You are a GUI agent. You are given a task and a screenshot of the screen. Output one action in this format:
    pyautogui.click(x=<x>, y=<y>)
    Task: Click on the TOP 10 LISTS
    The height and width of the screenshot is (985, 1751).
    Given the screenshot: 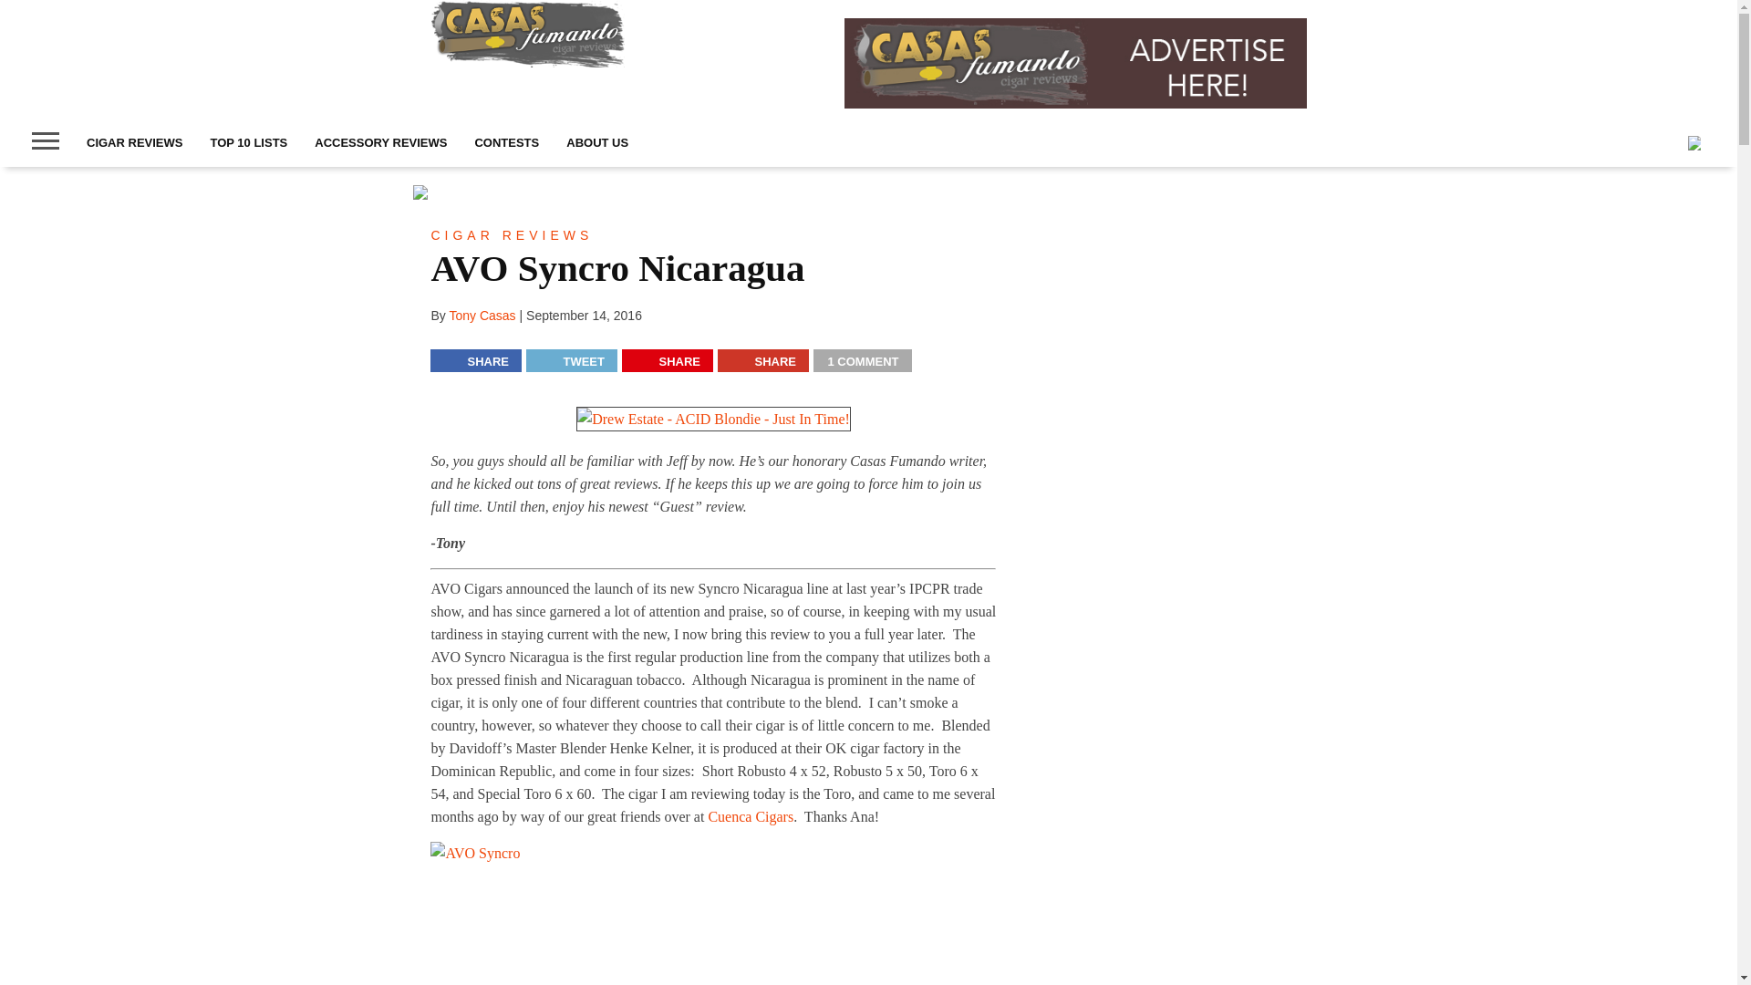 What is the action you would take?
    pyautogui.click(x=248, y=141)
    